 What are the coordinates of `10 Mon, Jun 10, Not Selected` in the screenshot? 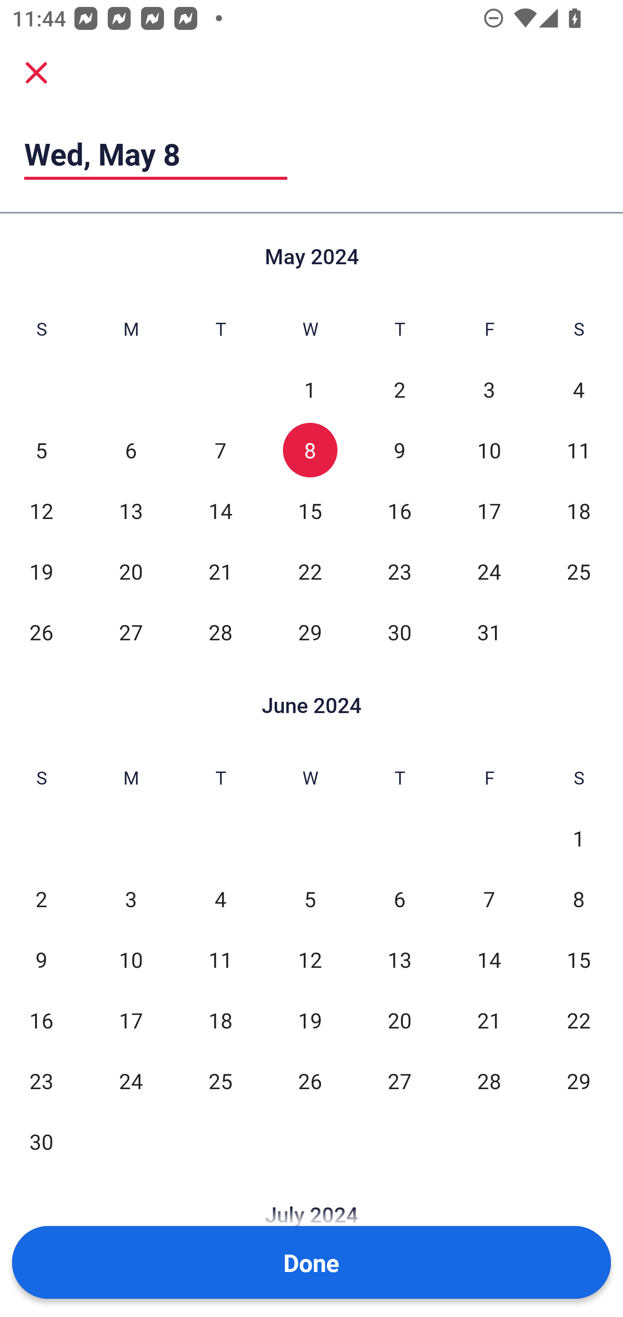 It's located at (131, 960).